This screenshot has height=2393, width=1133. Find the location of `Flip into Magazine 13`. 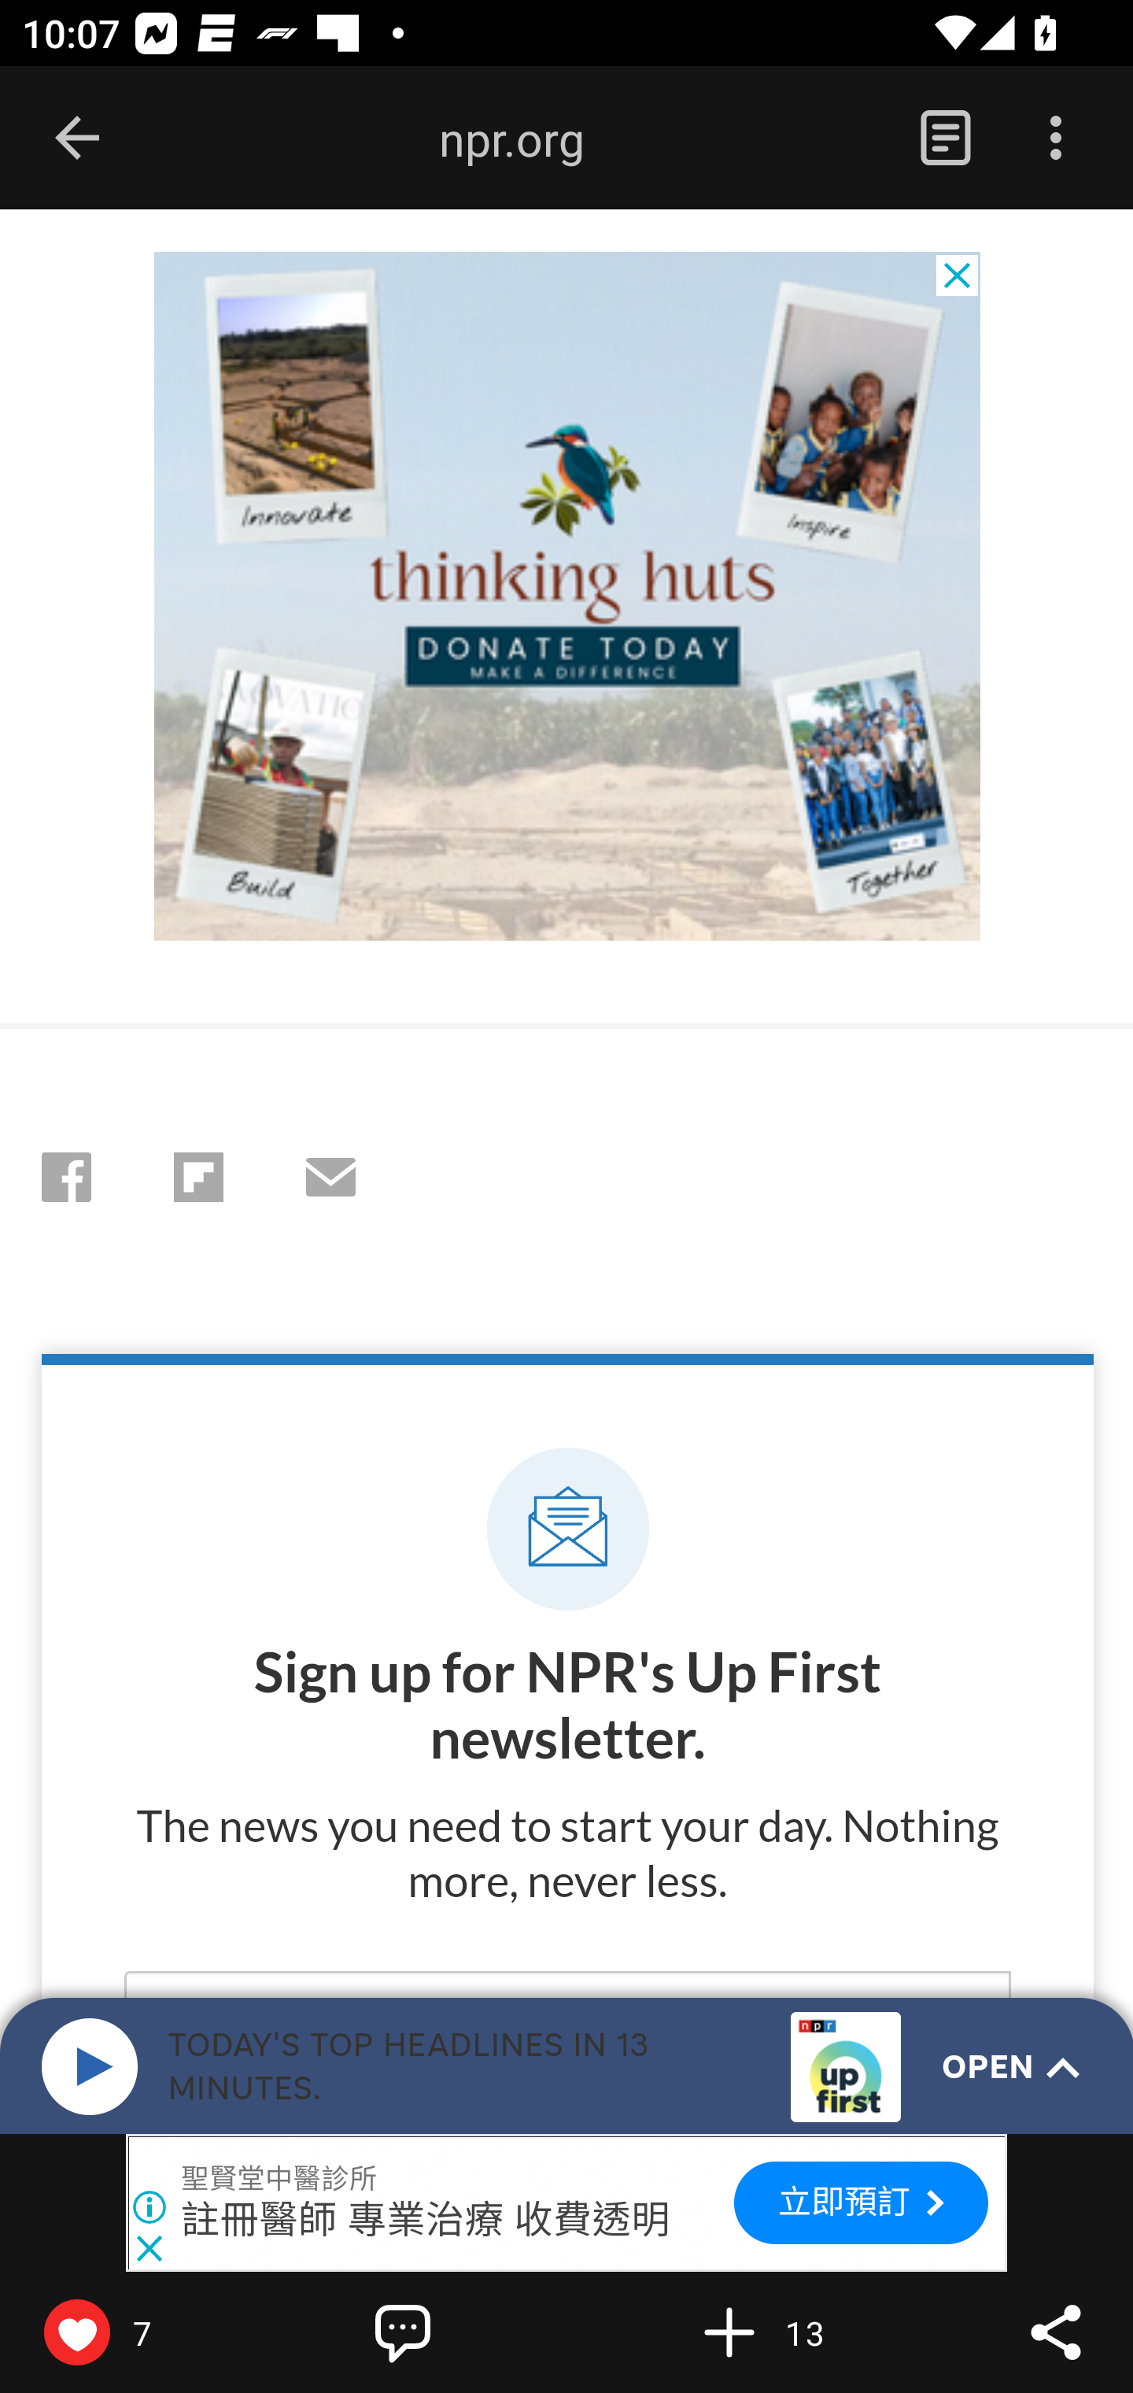

Flip into Magazine 13 is located at coordinates (795, 2332).